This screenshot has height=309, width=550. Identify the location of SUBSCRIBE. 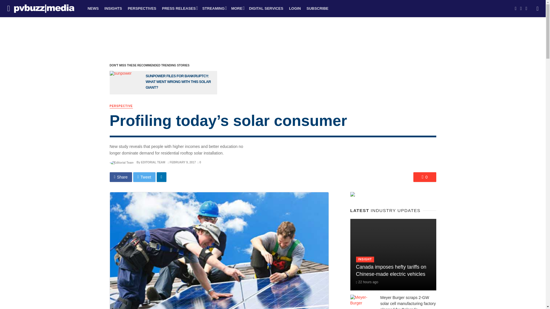
(317, 9).